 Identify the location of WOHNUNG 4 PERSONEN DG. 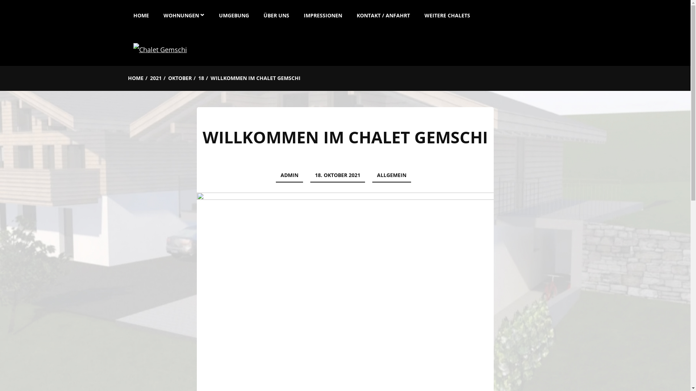
(196, 79).